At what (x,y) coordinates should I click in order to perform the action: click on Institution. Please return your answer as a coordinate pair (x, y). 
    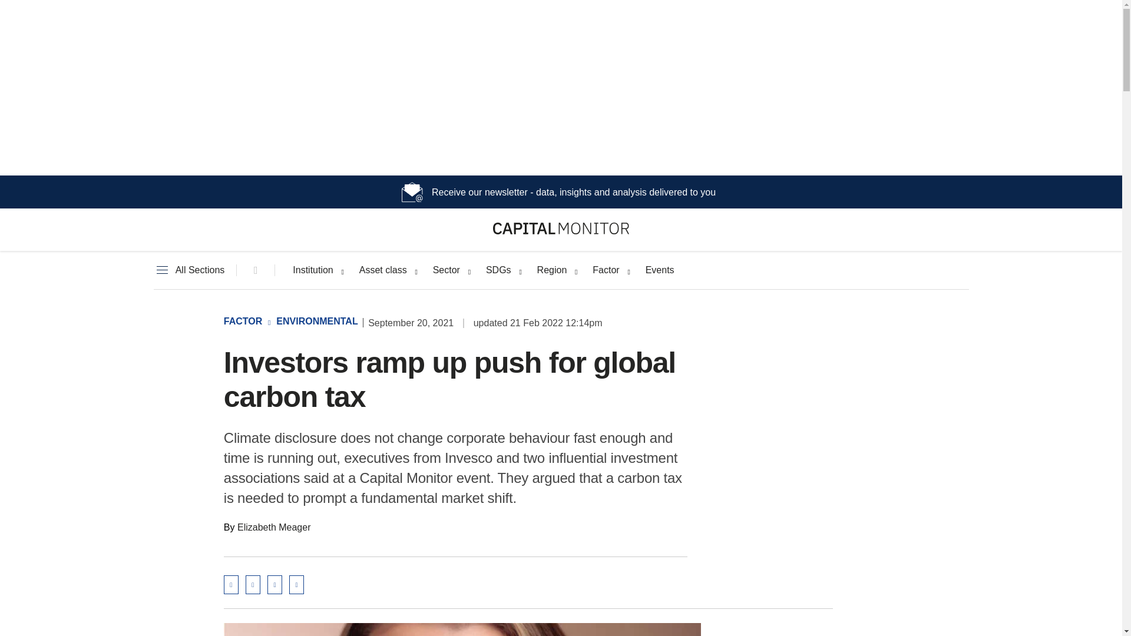
    Looking at the image, I should click on (312, 270).